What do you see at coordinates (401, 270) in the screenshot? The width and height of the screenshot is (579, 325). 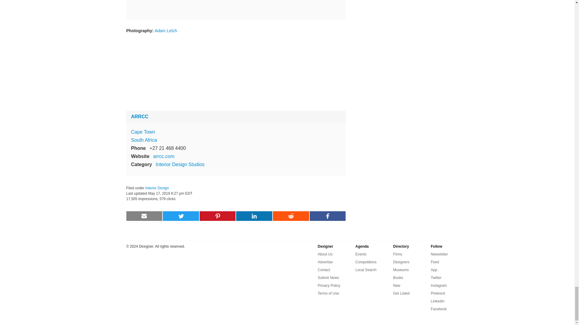 I see `Museums` at bounding box center [401, 270].